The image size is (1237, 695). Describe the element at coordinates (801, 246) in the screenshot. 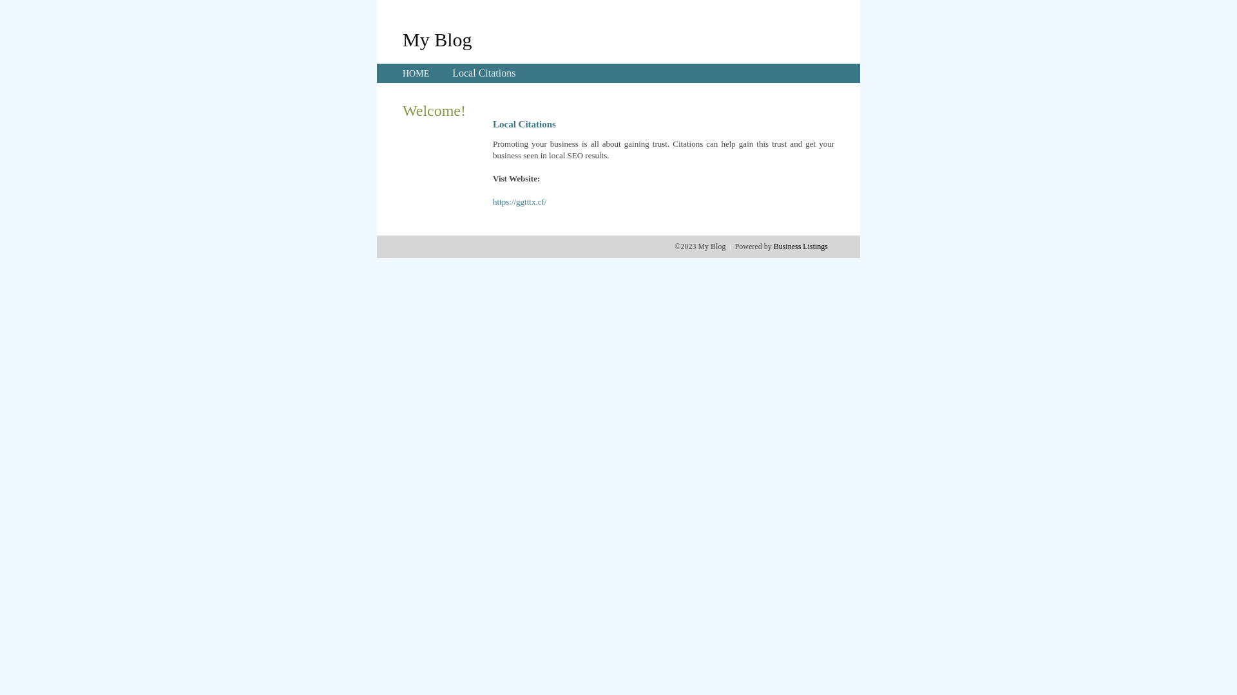

I see `Business Listings` at that location.